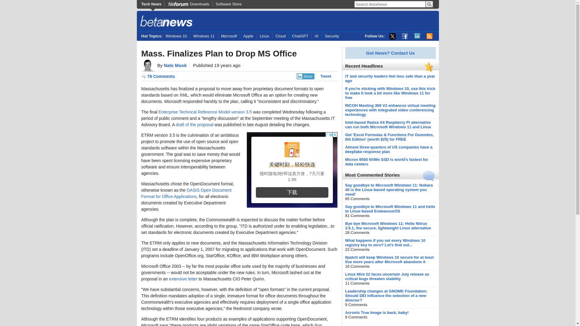  Describe the element at coordinates (248, 36) in the screenshot. I see `Apple` at that location.